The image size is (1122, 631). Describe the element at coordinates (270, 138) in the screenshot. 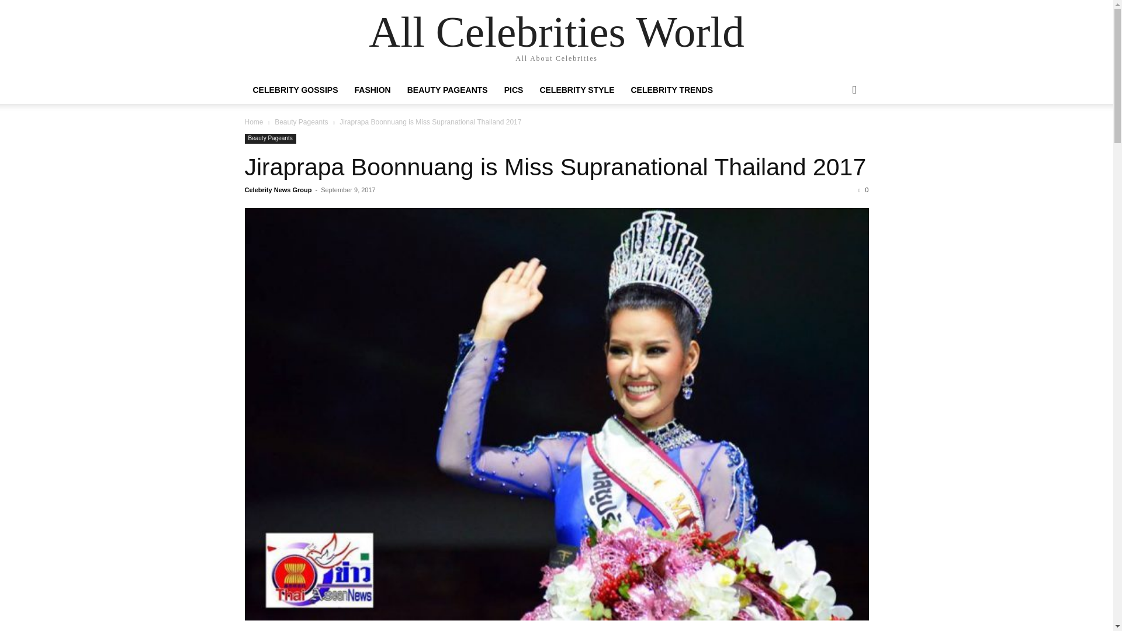

I see `Beauty Pageants` at that location.